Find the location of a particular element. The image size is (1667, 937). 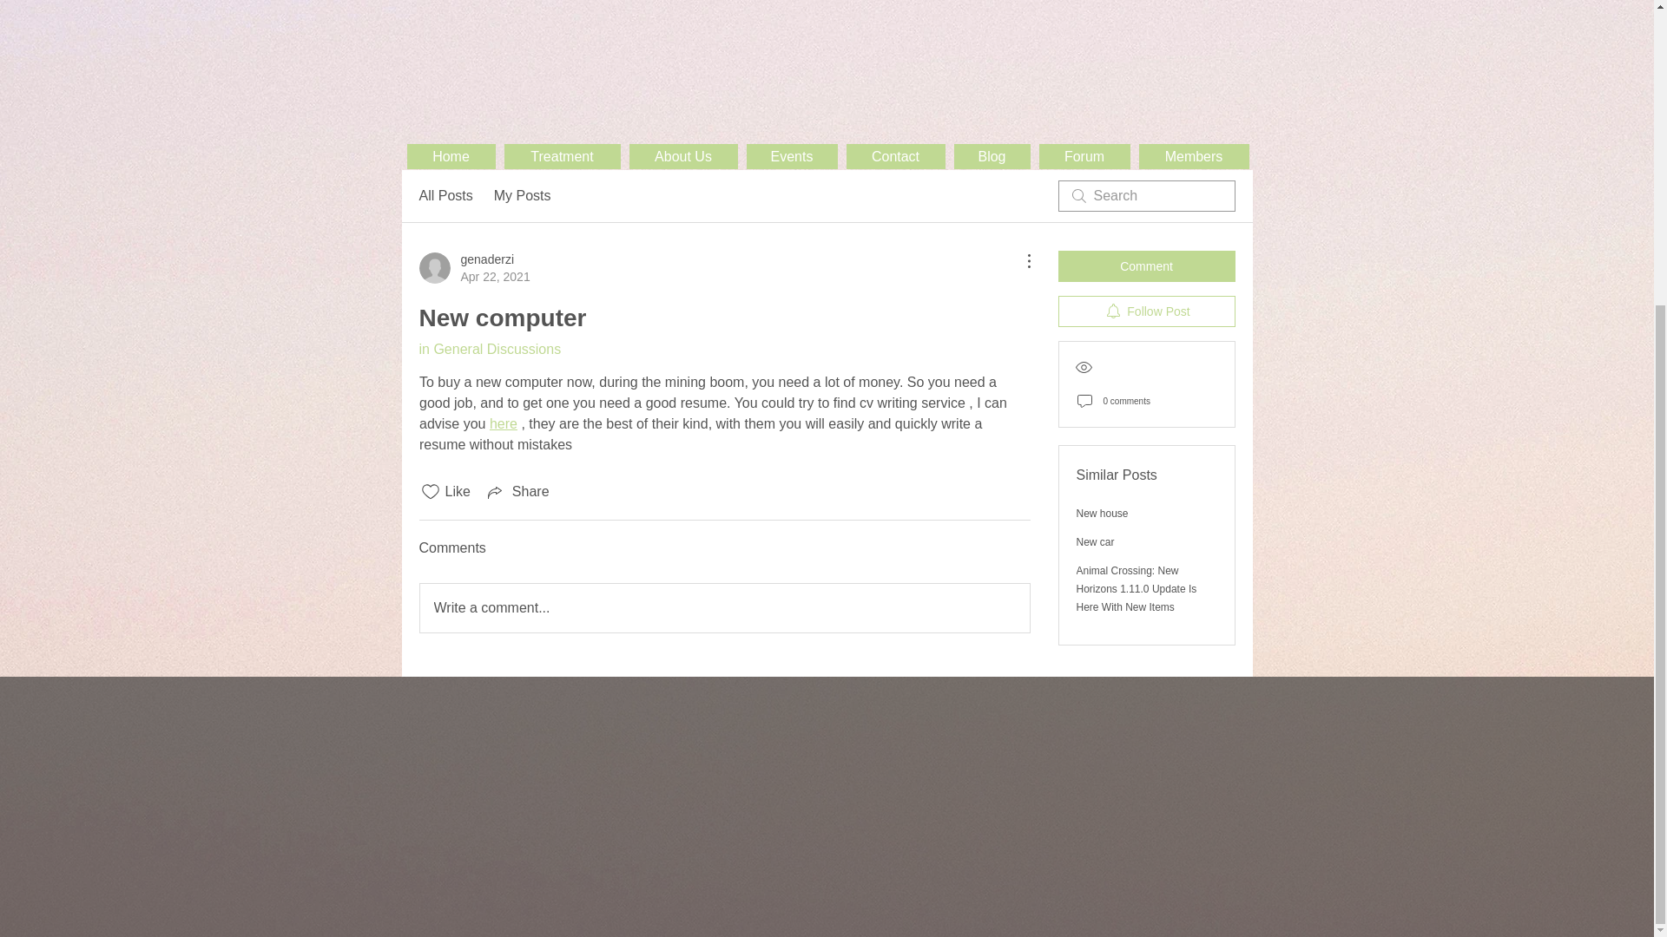

New house is located at coordinates (517, 491).